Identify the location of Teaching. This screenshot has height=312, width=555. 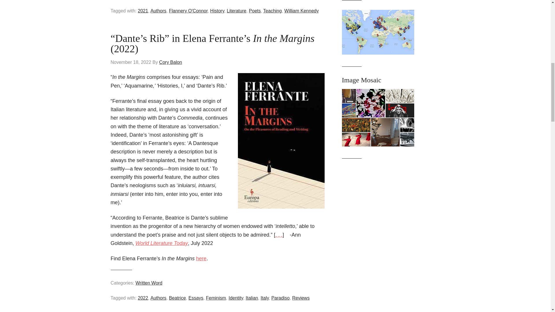
(272, 11).